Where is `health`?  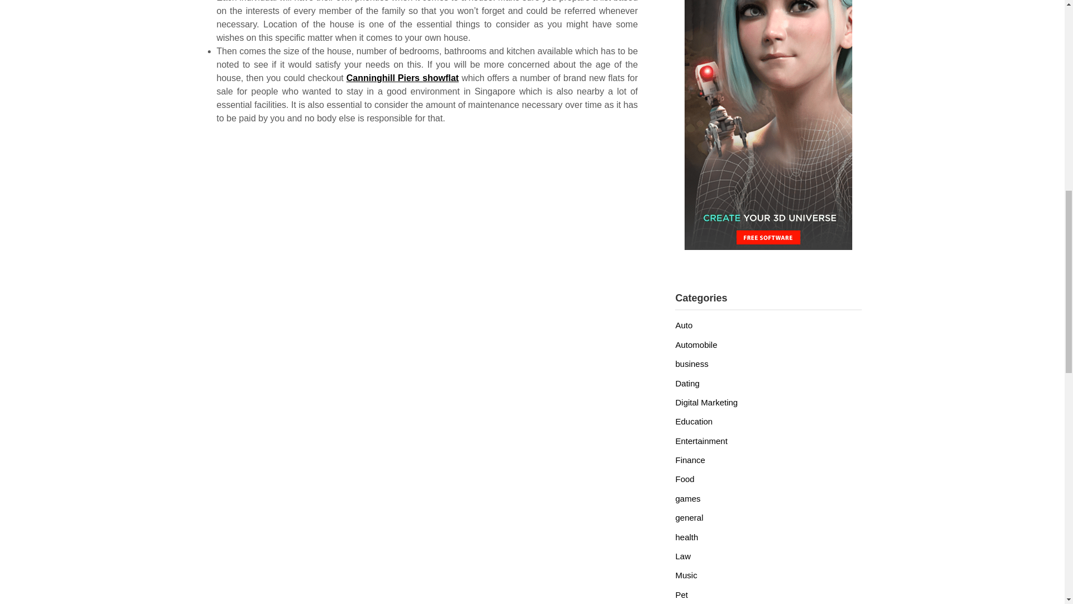 health is located at coordinates (686, 537).